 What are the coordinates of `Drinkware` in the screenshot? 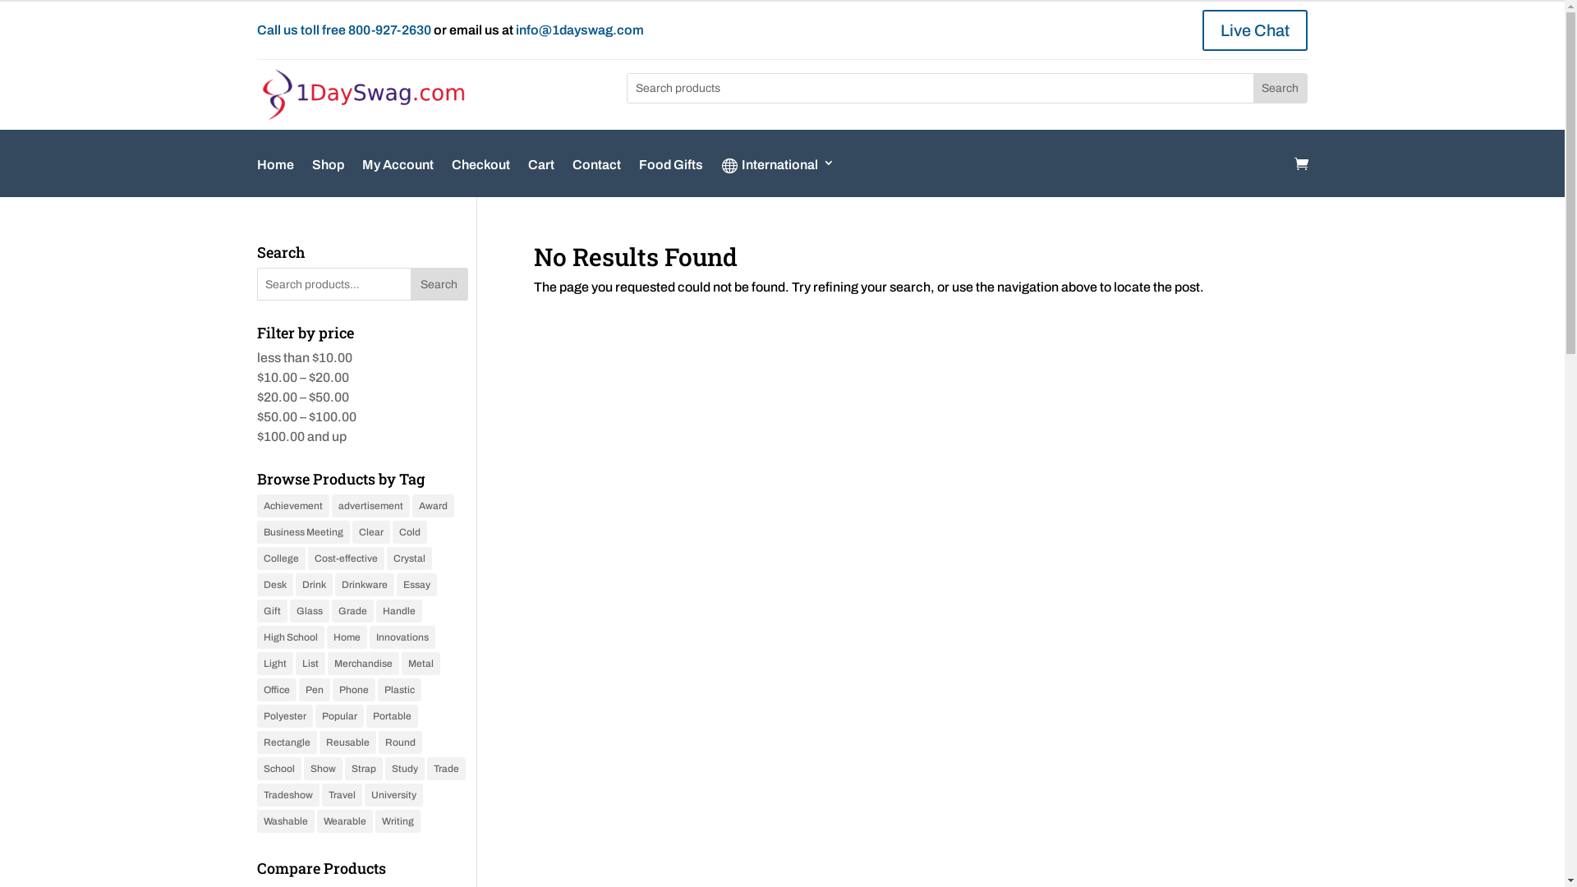 It's located at (365, 585).